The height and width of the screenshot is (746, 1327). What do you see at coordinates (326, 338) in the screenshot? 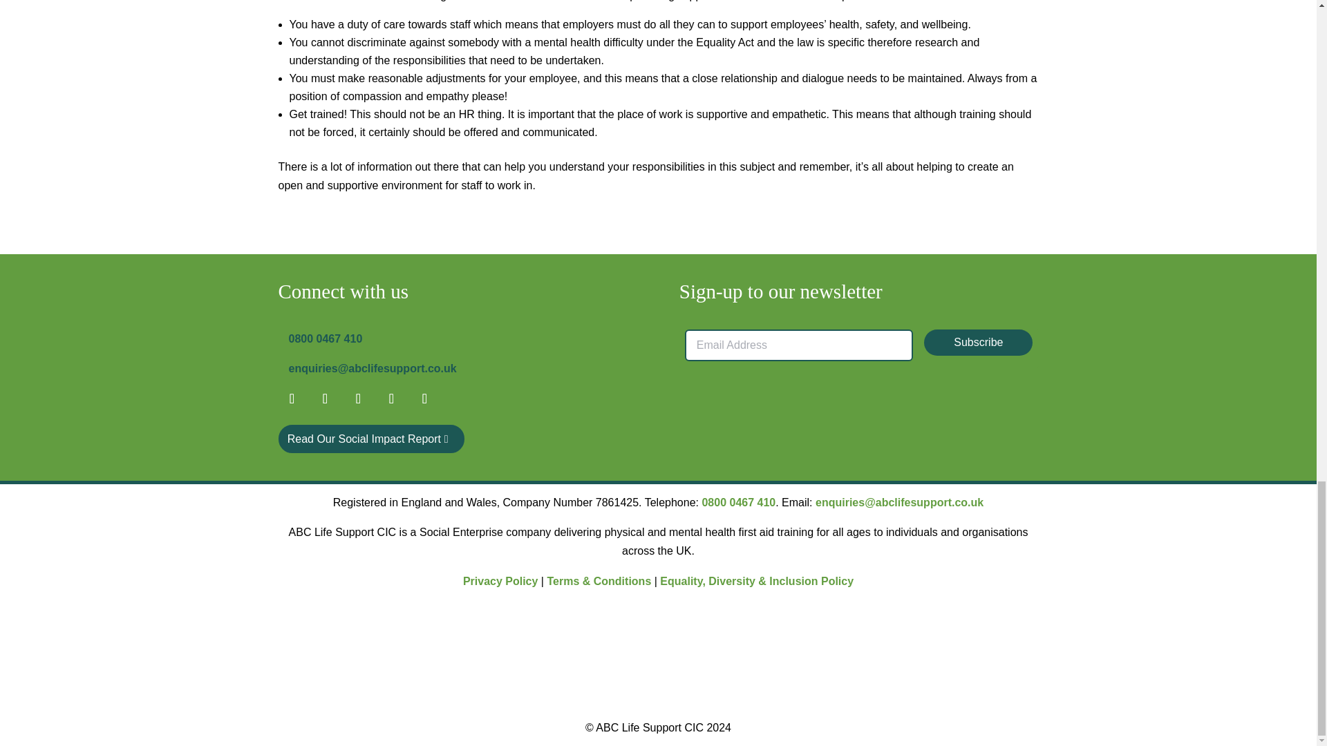
I see `0800 0467 410` at bounding box center [326, 338].